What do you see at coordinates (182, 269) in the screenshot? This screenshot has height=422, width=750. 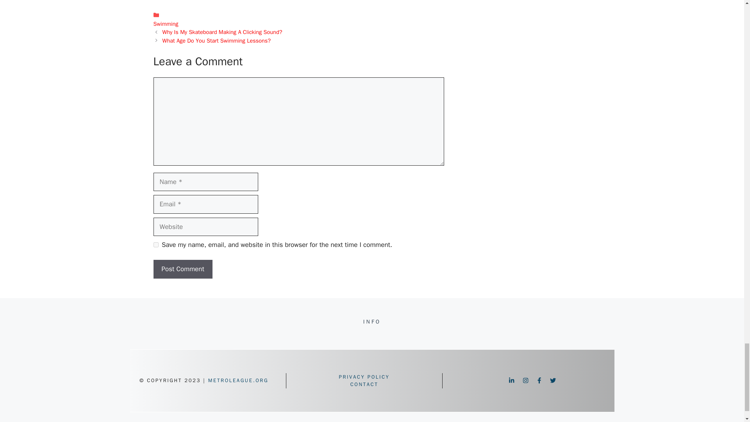 I see `Post Comment` at bounding box center [182, 269].